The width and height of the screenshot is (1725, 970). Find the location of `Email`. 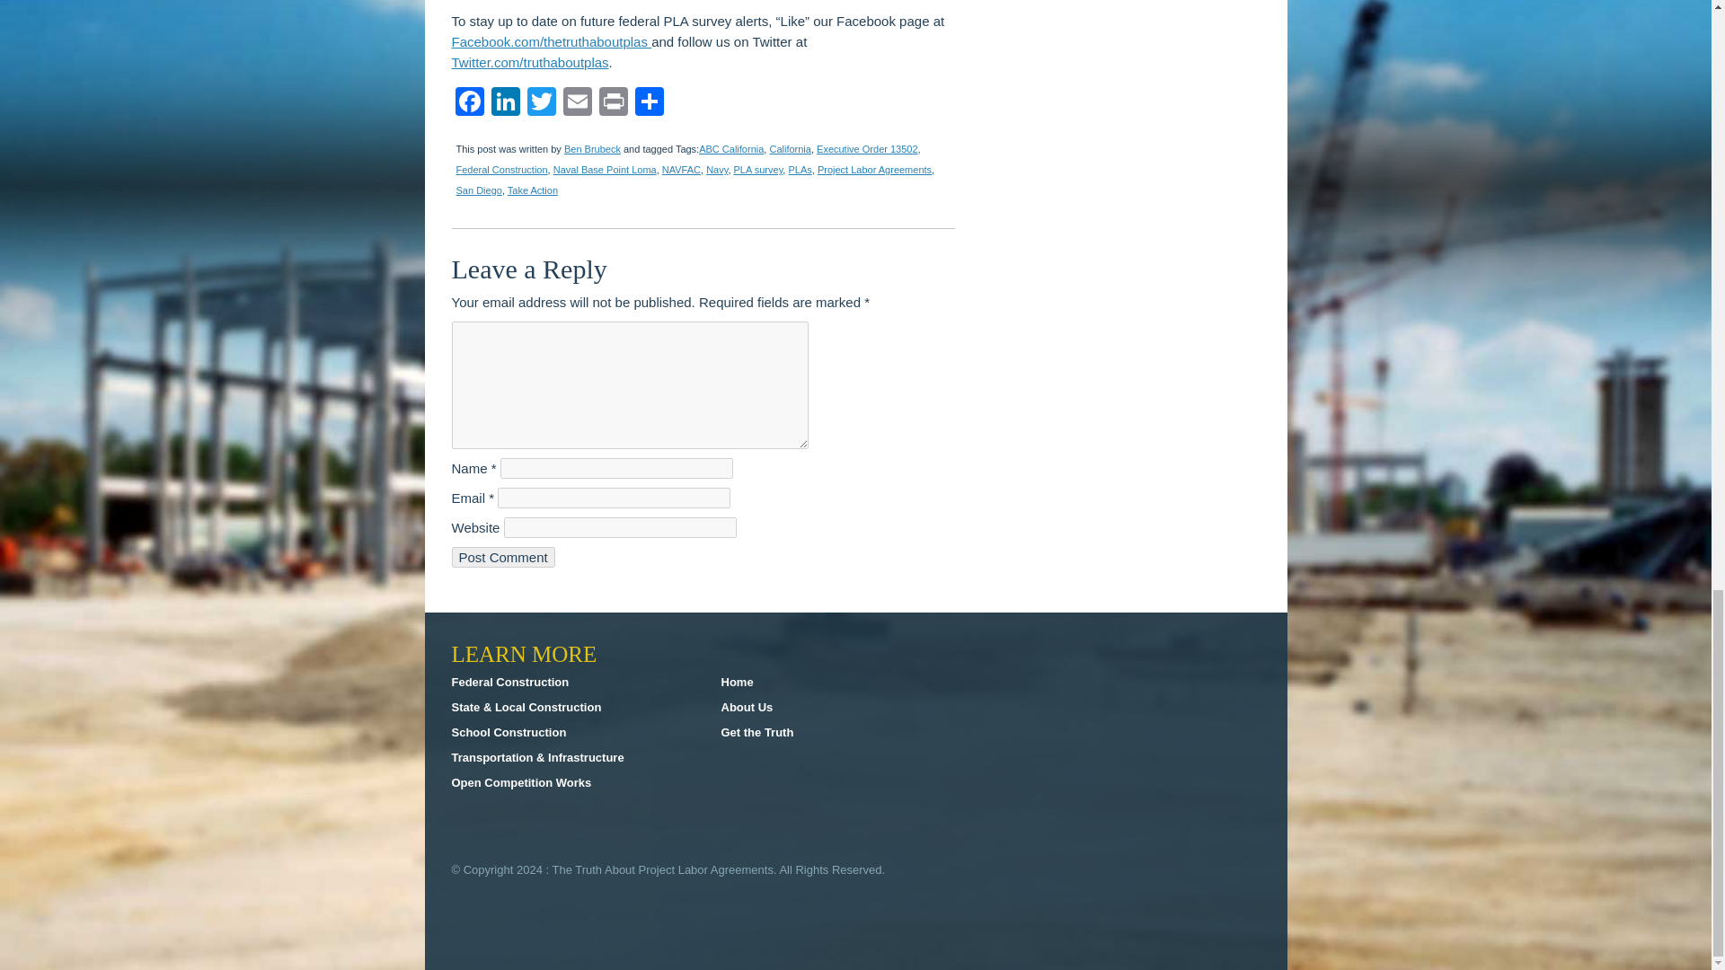

Email is located at coordinates (577, 103).